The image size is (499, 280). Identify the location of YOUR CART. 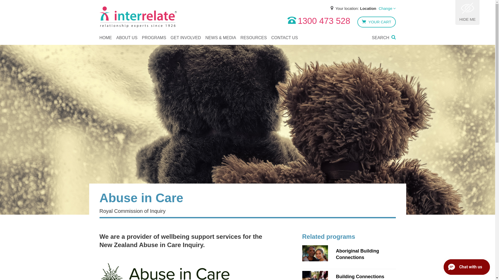
(376, 22).